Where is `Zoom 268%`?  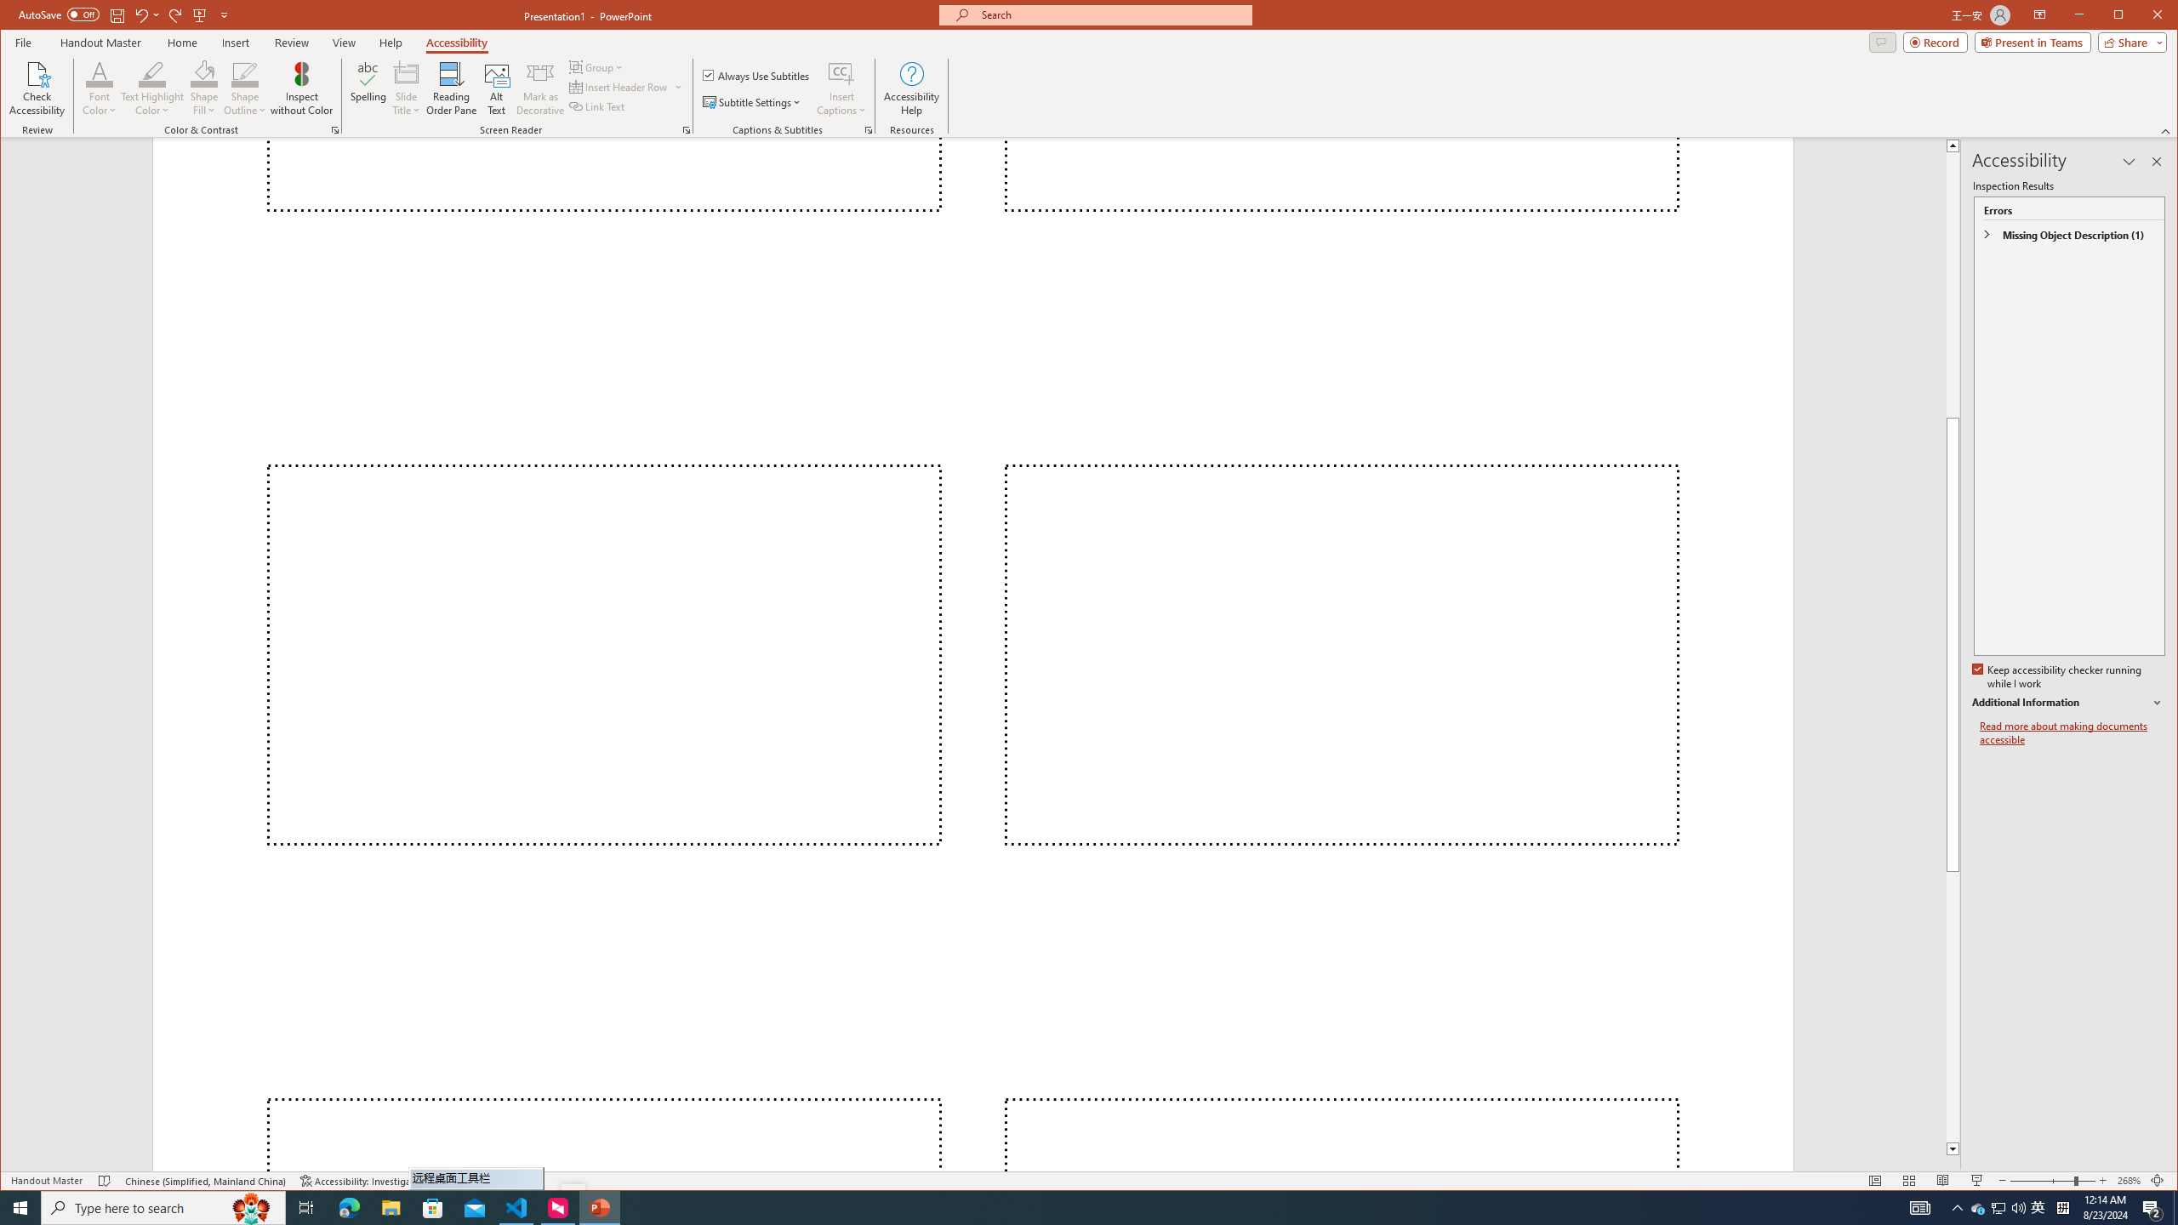 Zoom 268% is located at coordinates (2129, 1181).